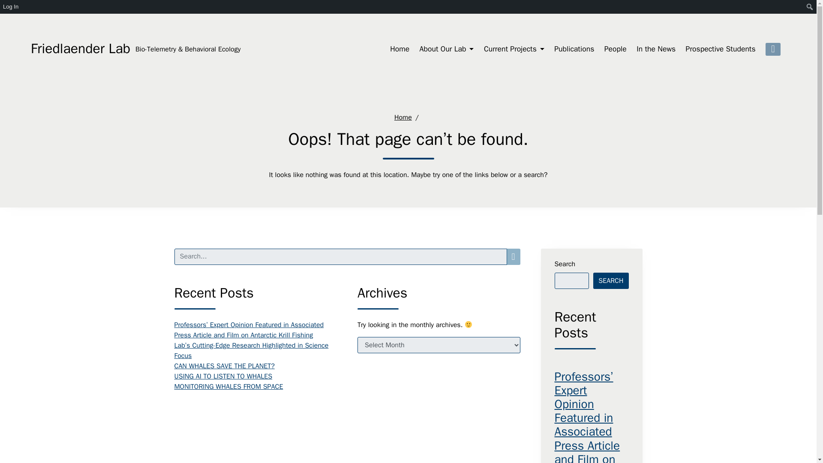  Describe the element at coordinates (447, 49) in the screenshot. I see `About Our Lab` at that location.